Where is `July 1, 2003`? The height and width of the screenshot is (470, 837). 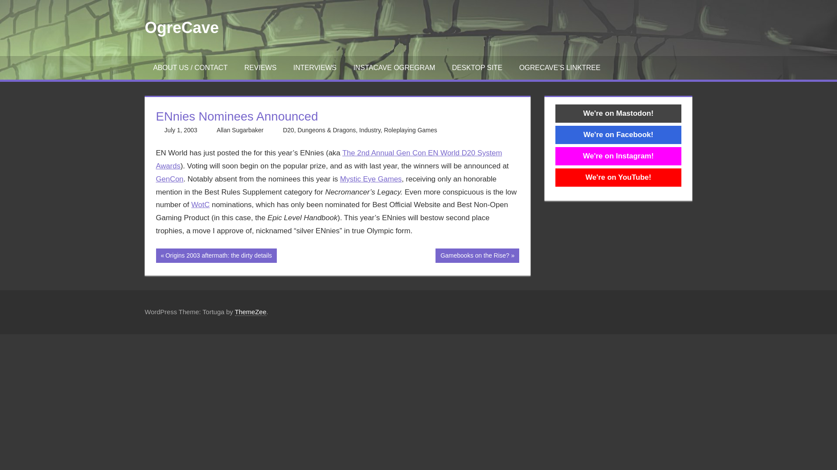 July 1, 2003 is located at coordinates (240, 130).